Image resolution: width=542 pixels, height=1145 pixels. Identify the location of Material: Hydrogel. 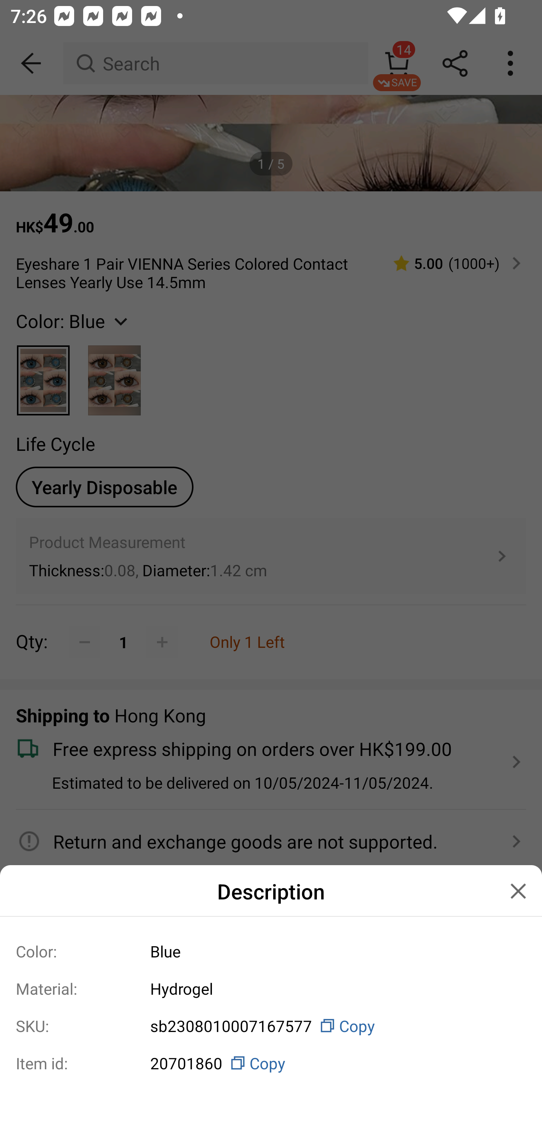
(271, 988).